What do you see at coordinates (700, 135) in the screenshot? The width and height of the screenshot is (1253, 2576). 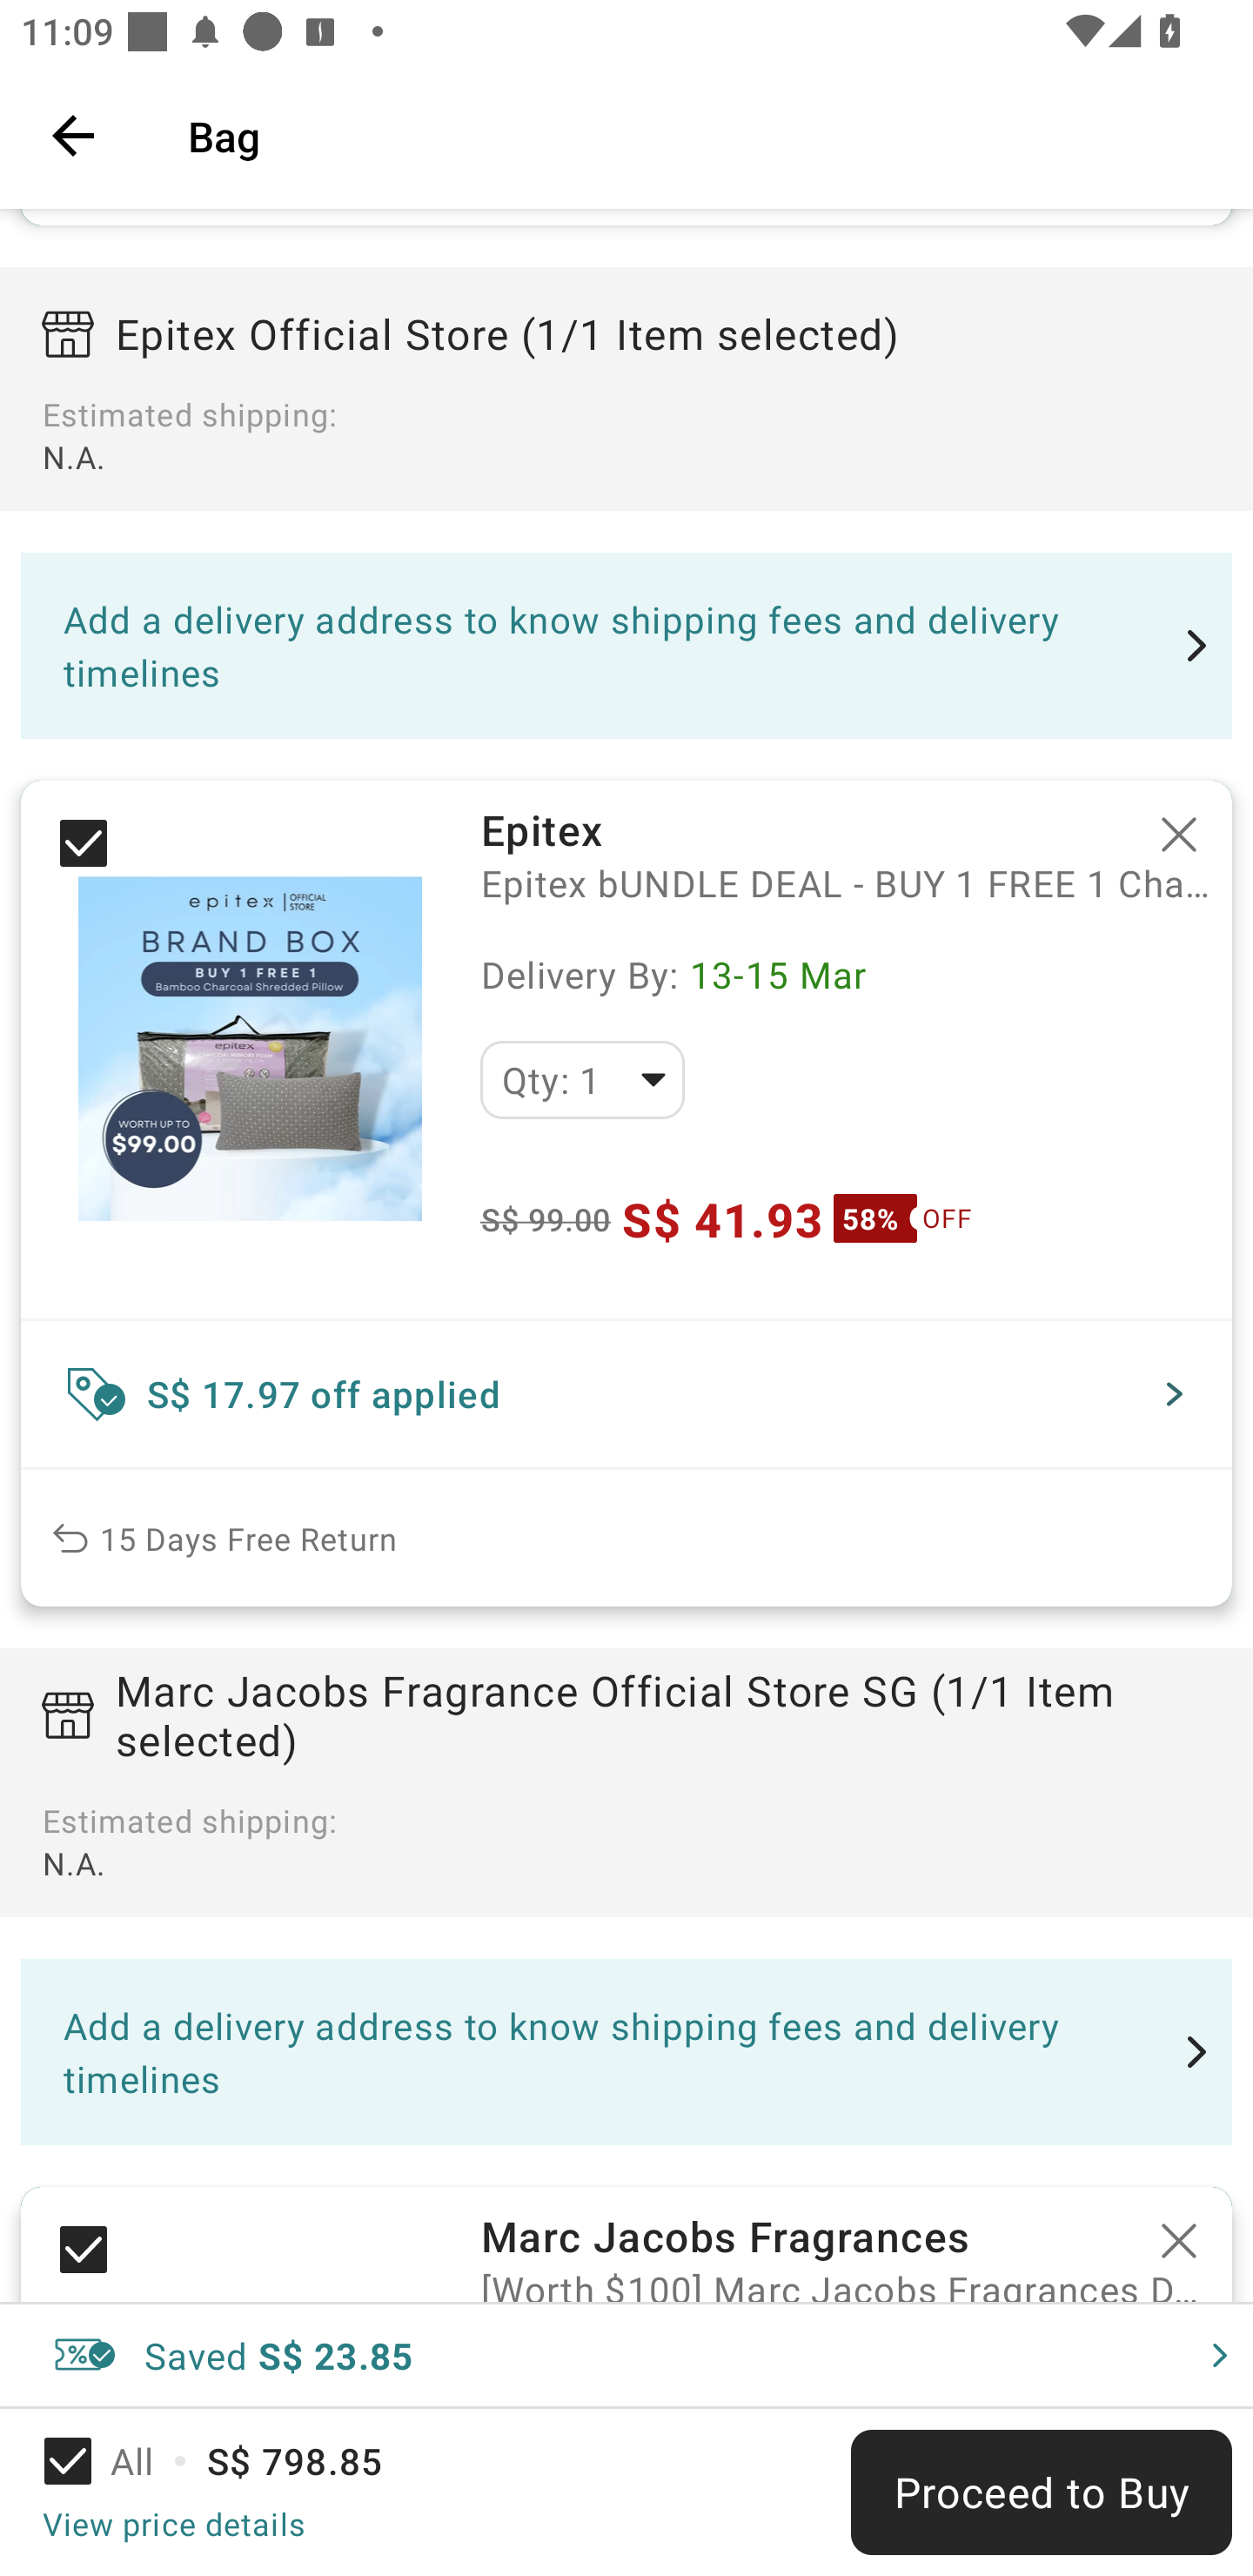 I see `Bag` at bounding box center [700, 135].